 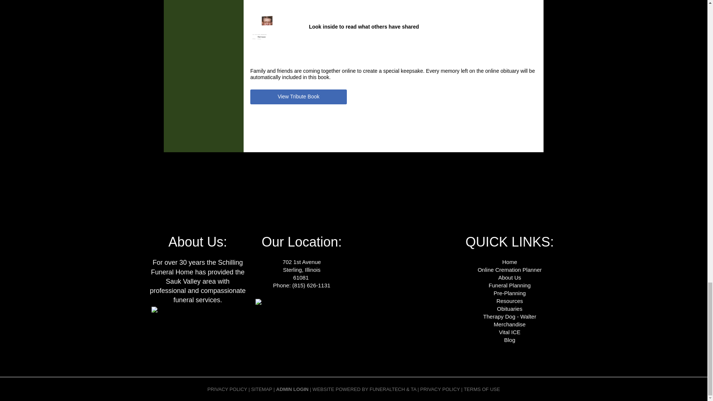 I want to click on Therapy Dog - Walter, so click(x=509, y=316).